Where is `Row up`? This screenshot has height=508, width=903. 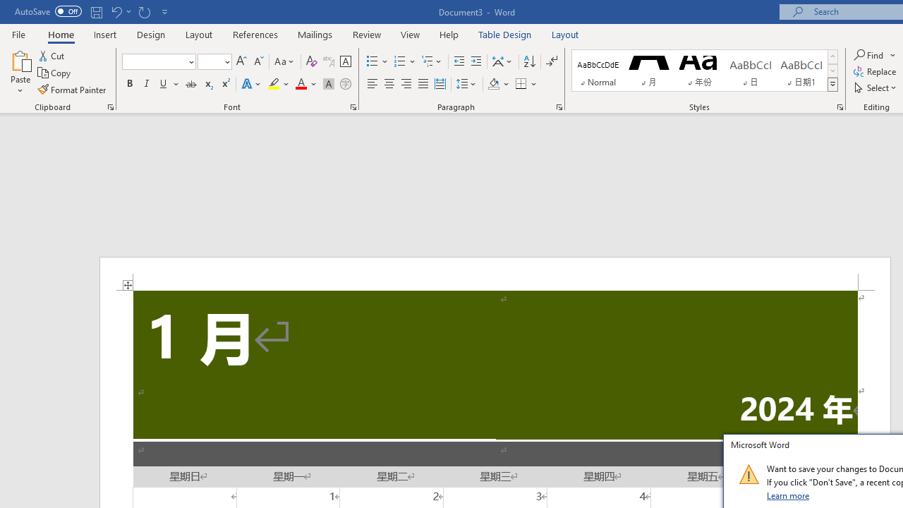 Row up is located at coordinates (832, 56).